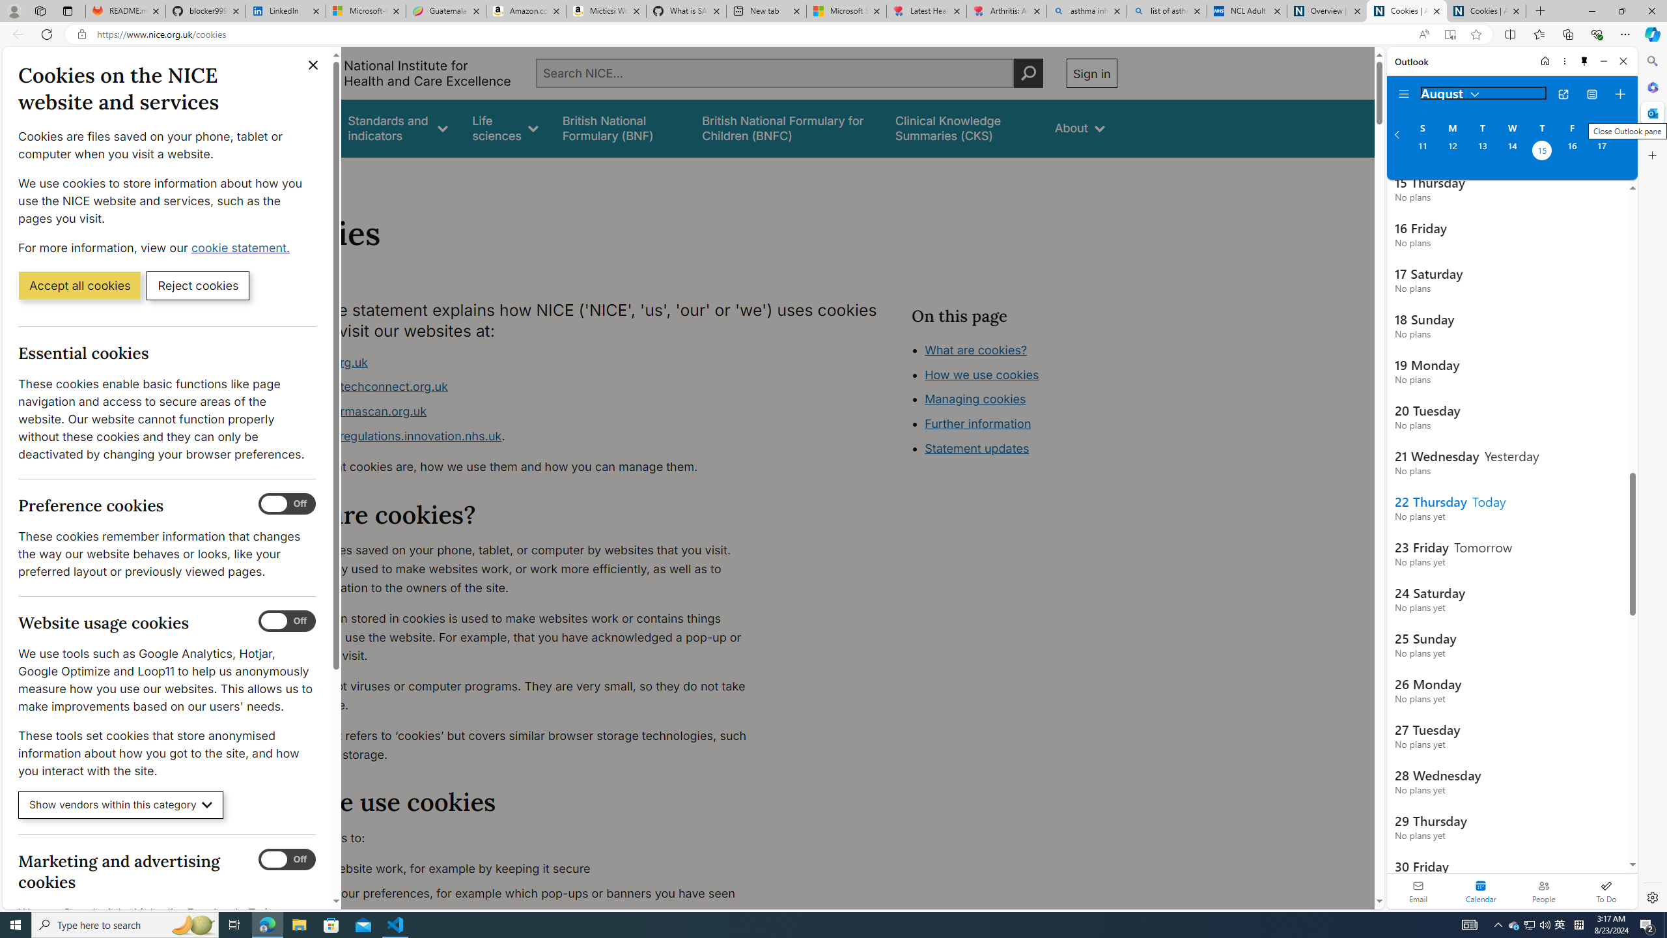 This screenshot has height=938, width=1667. Describe the element at coordinates (1591, 94) in the screenshot. I see `View Switcher. Current view is Agenda view` at that location.